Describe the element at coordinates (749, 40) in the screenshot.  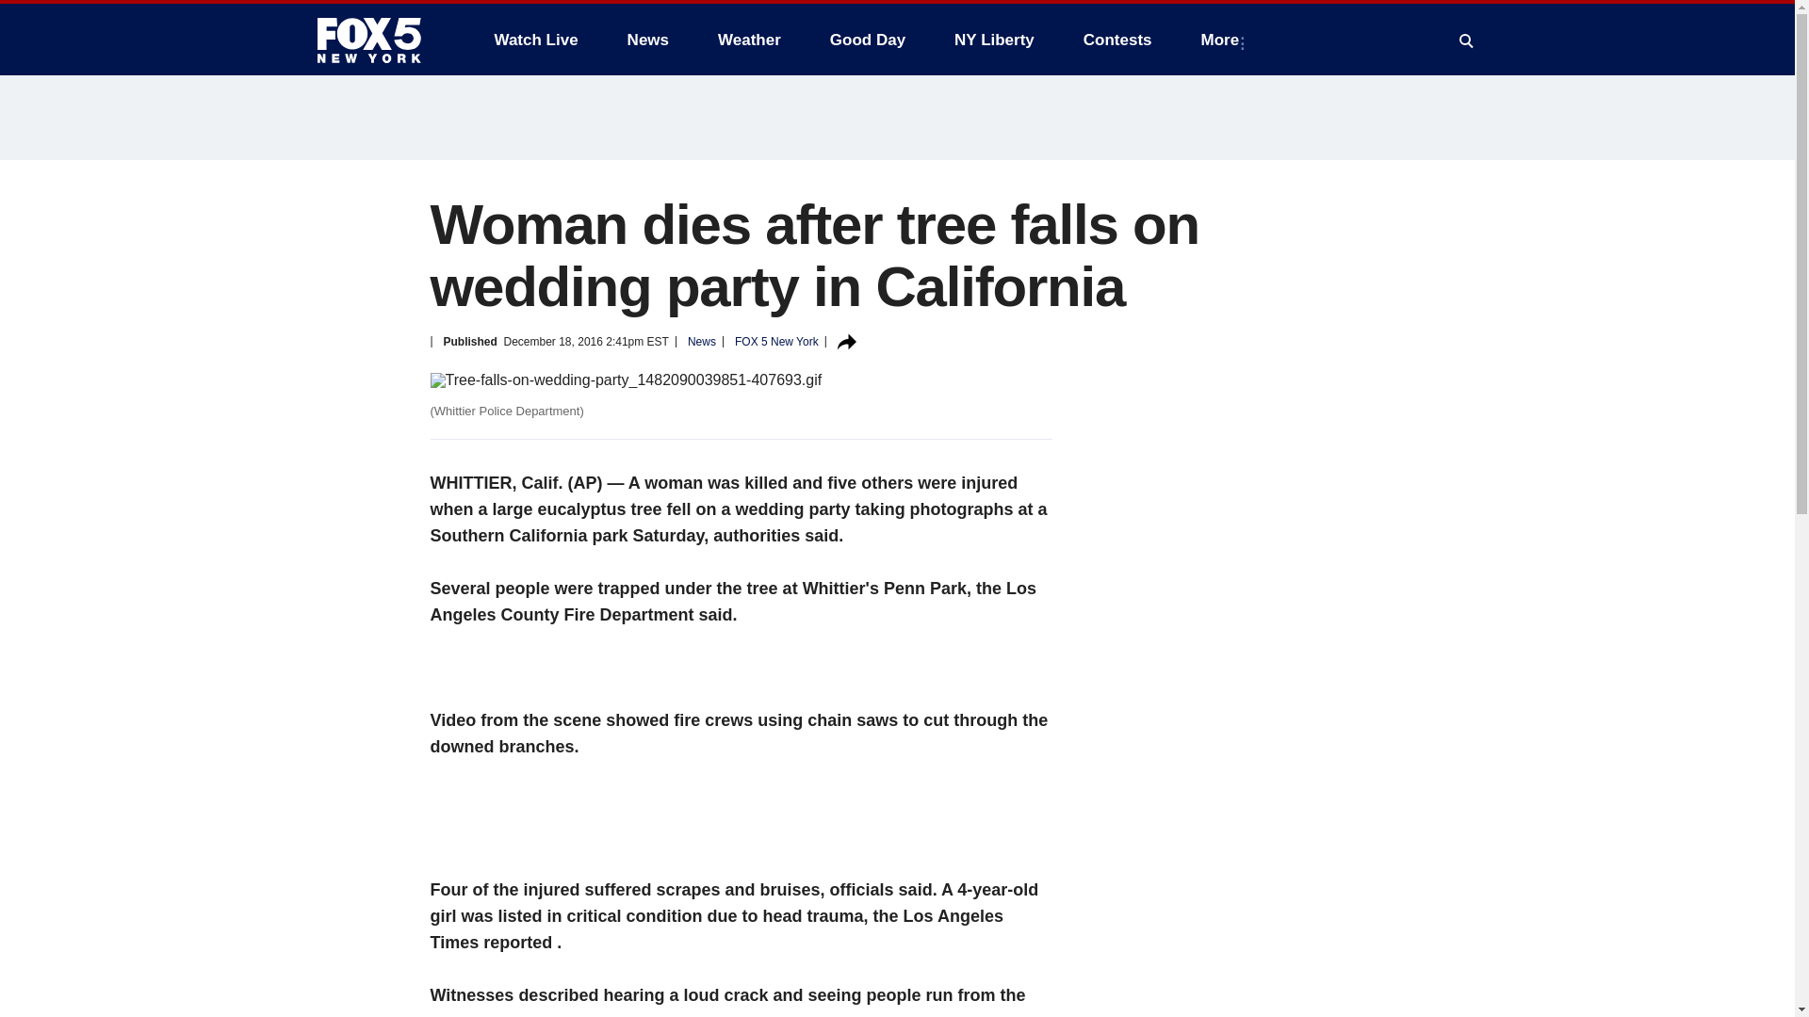
I see `Weather` at that location.